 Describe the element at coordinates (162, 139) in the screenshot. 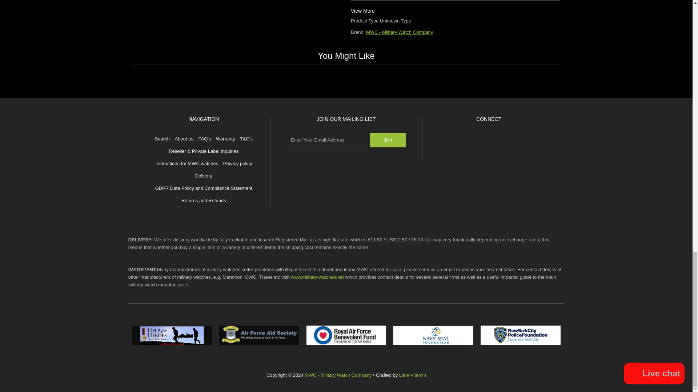

I see `Search` at that location.